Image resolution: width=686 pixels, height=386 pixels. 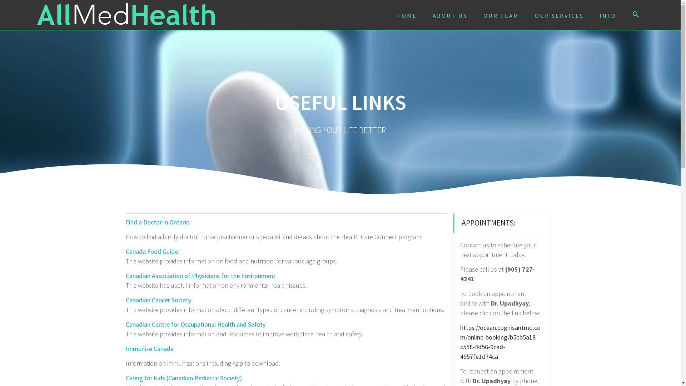 I want to click on ABOUT US, so click(x=450, y=16).